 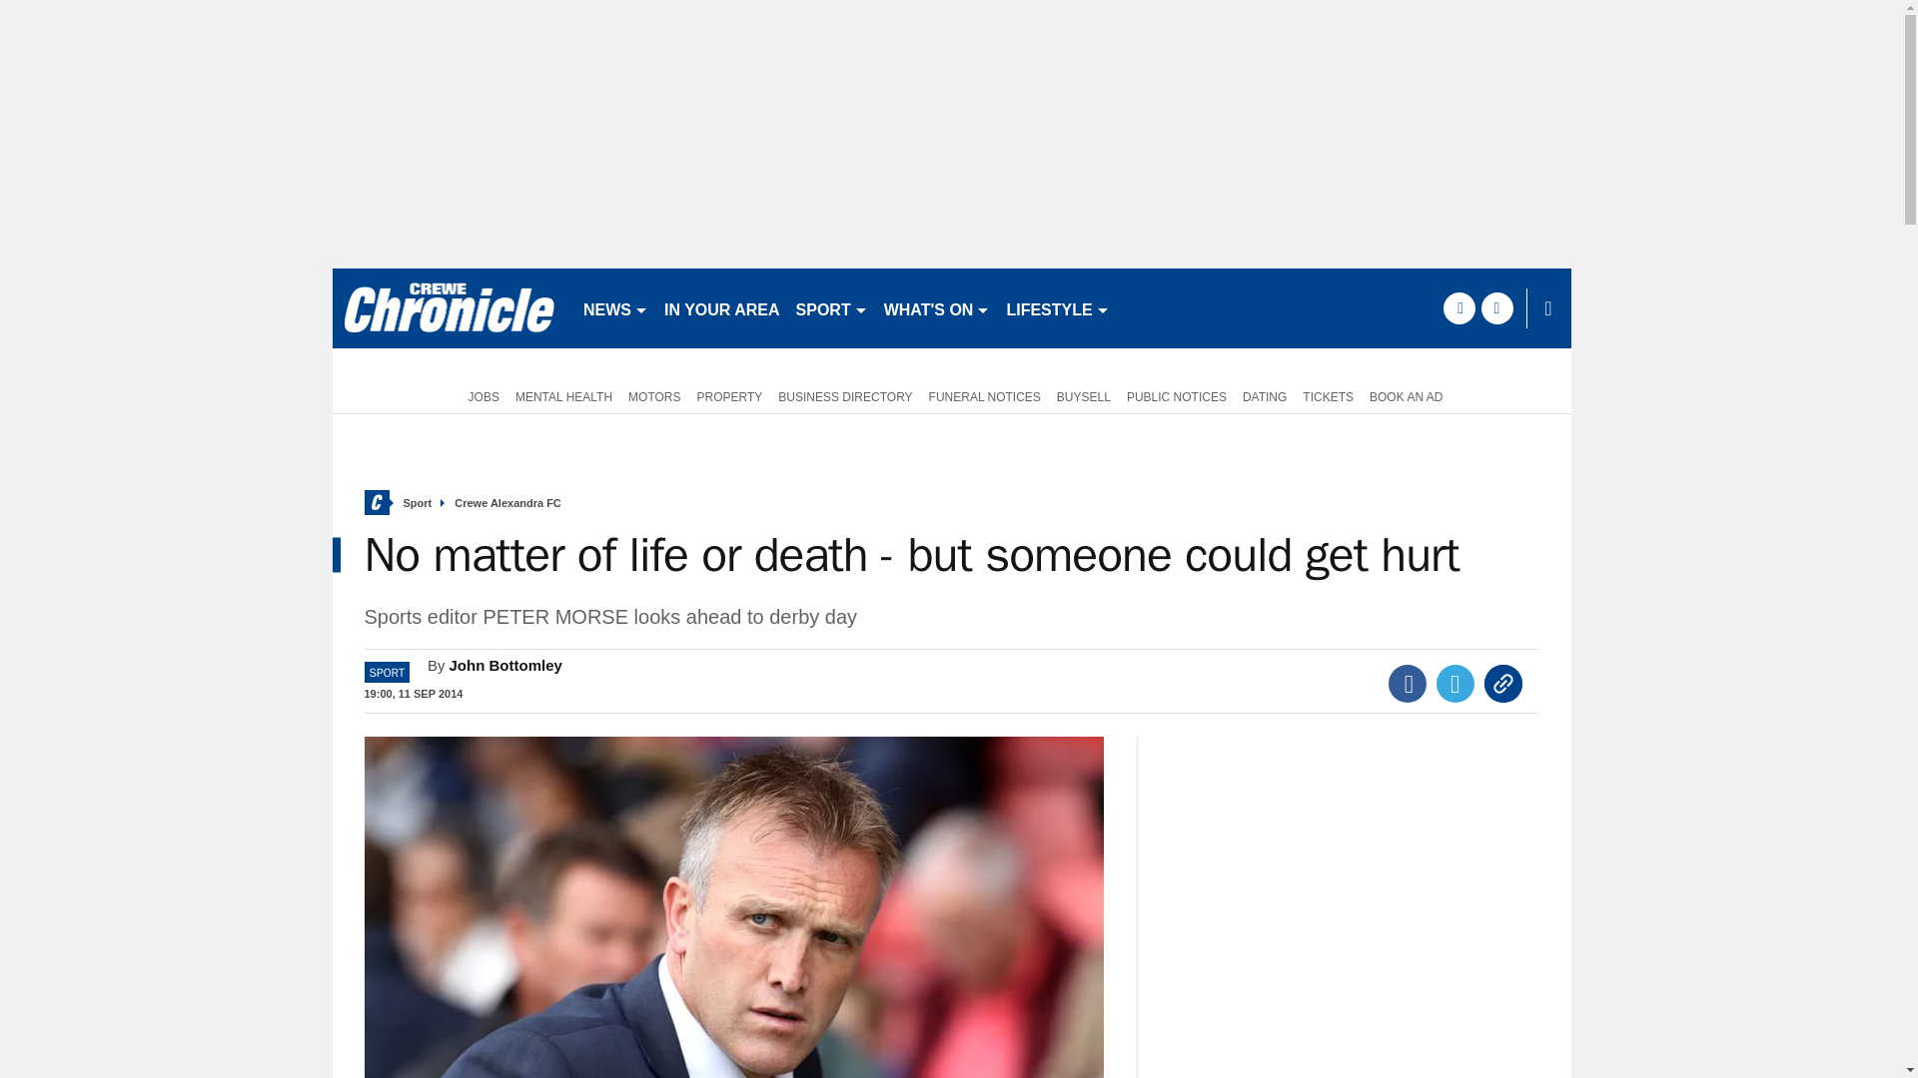 I want to click on facebook, so click(x=1458, y=307).